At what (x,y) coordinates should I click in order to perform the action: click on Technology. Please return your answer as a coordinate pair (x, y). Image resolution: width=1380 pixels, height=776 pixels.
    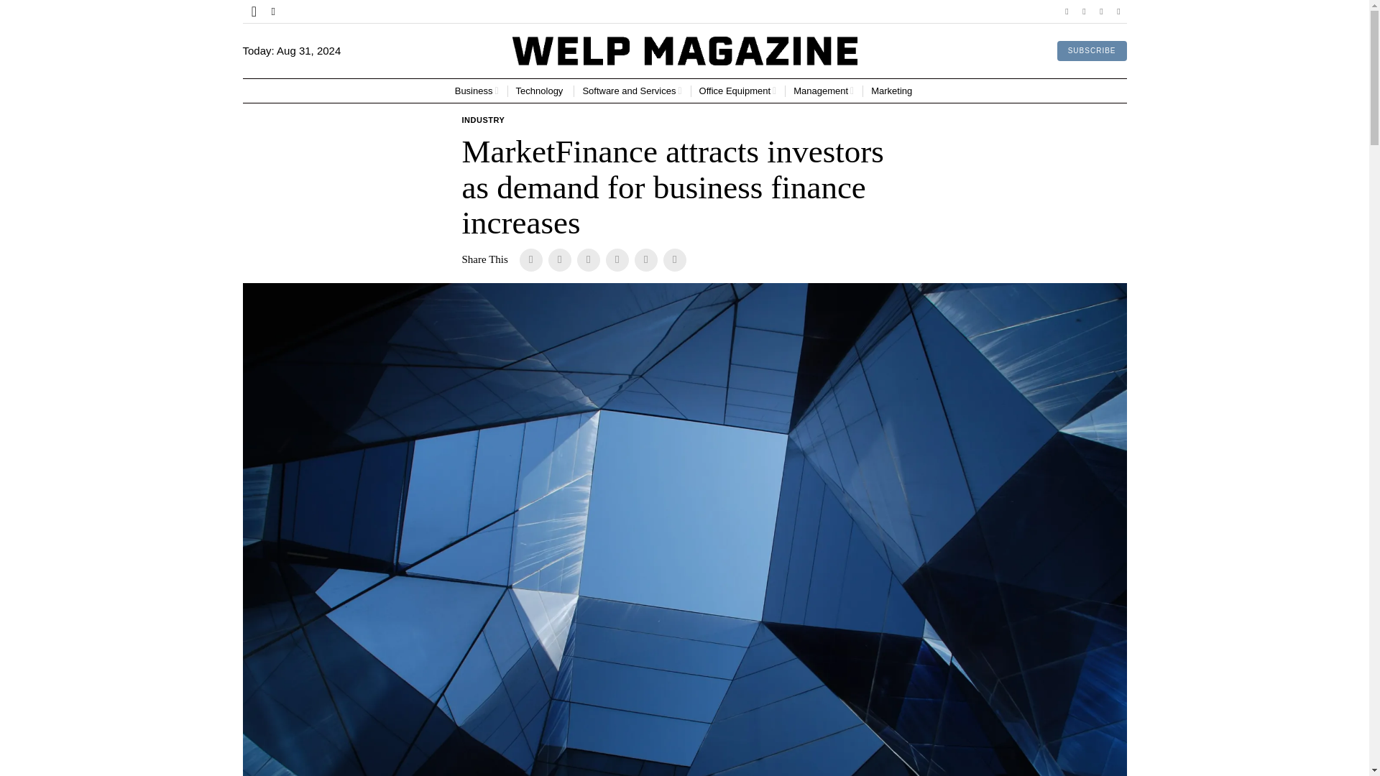
    Looking at the image, I should click on (540, 91).